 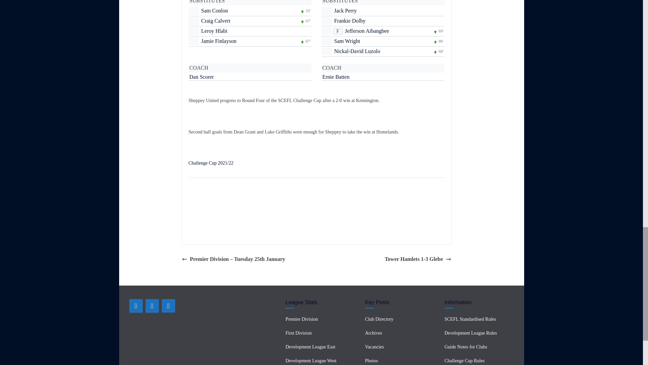 I want to click on Instagram, so click(x=168, y=306).